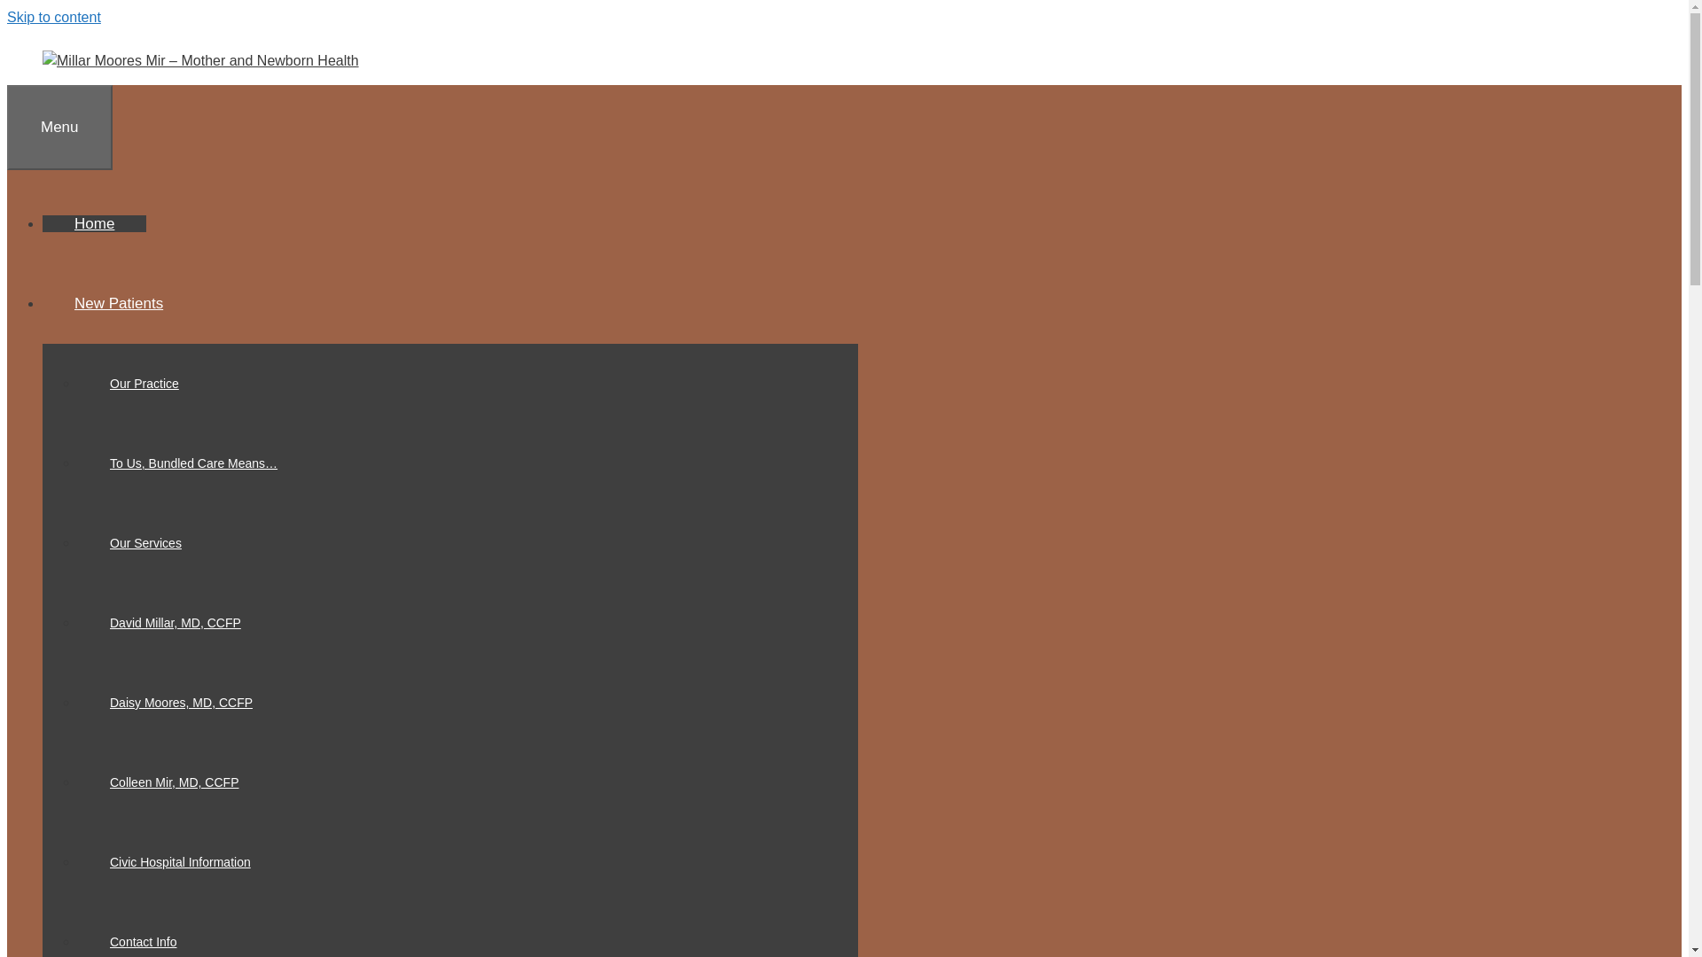 The image size is (1702, 957). I want to click on David Millar, MD, CCFP, so click(176, 622).